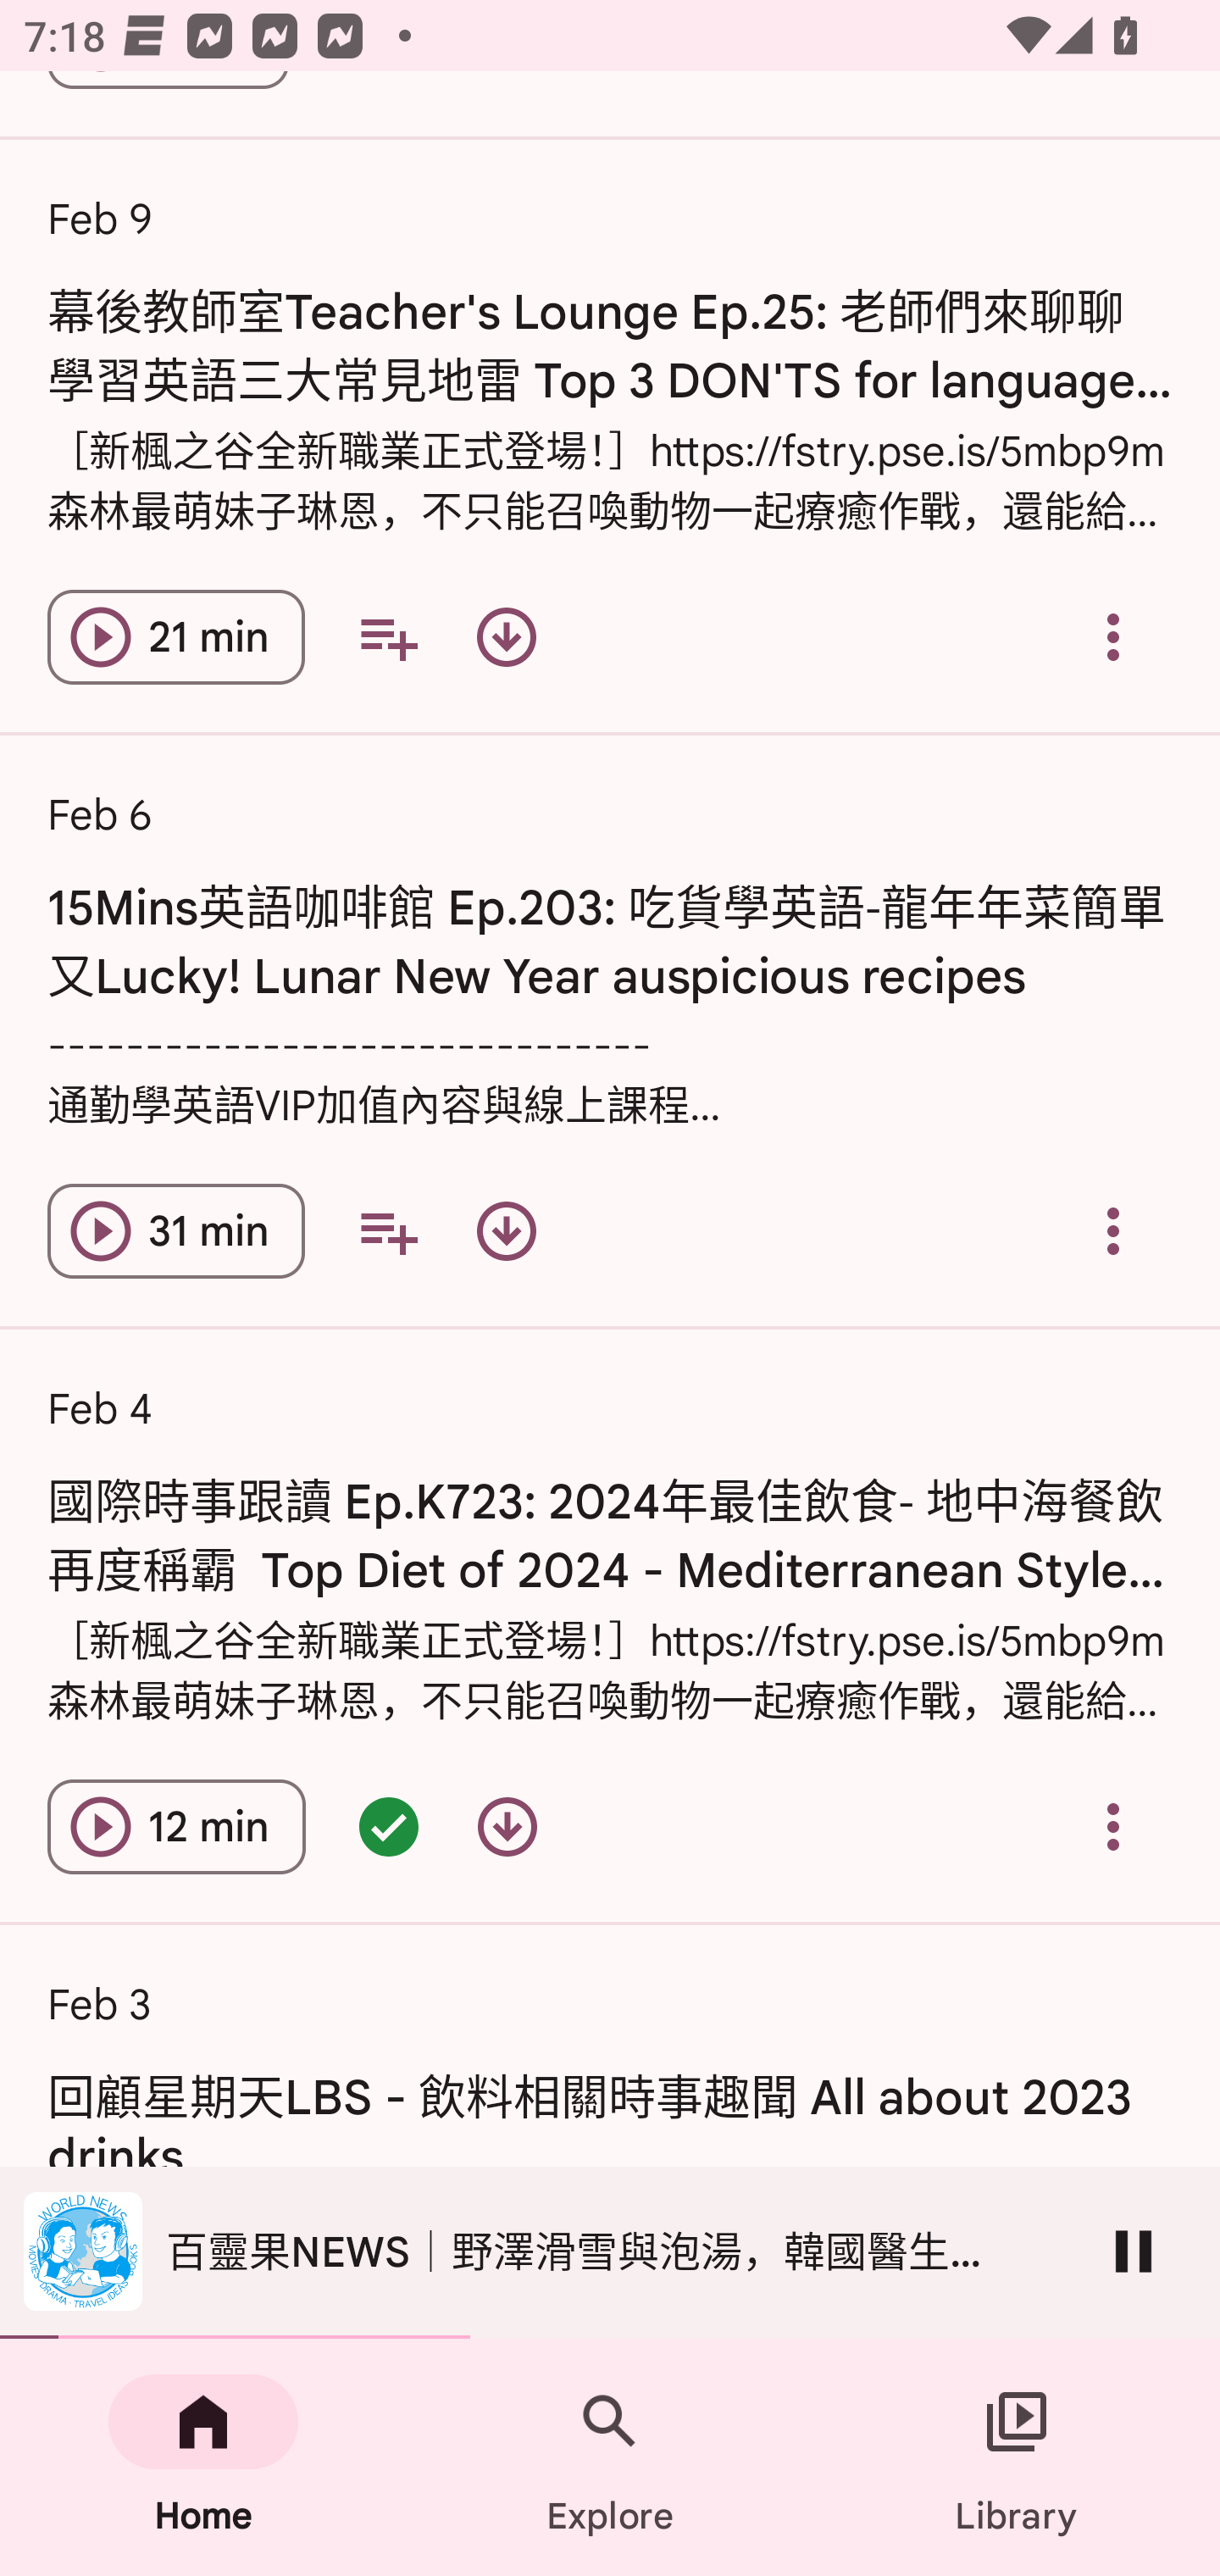 The image size is (1220, 2576). Describe the element at coordinates (1113, 1231) in the screenshot. I see `Overflow menu` at that location.